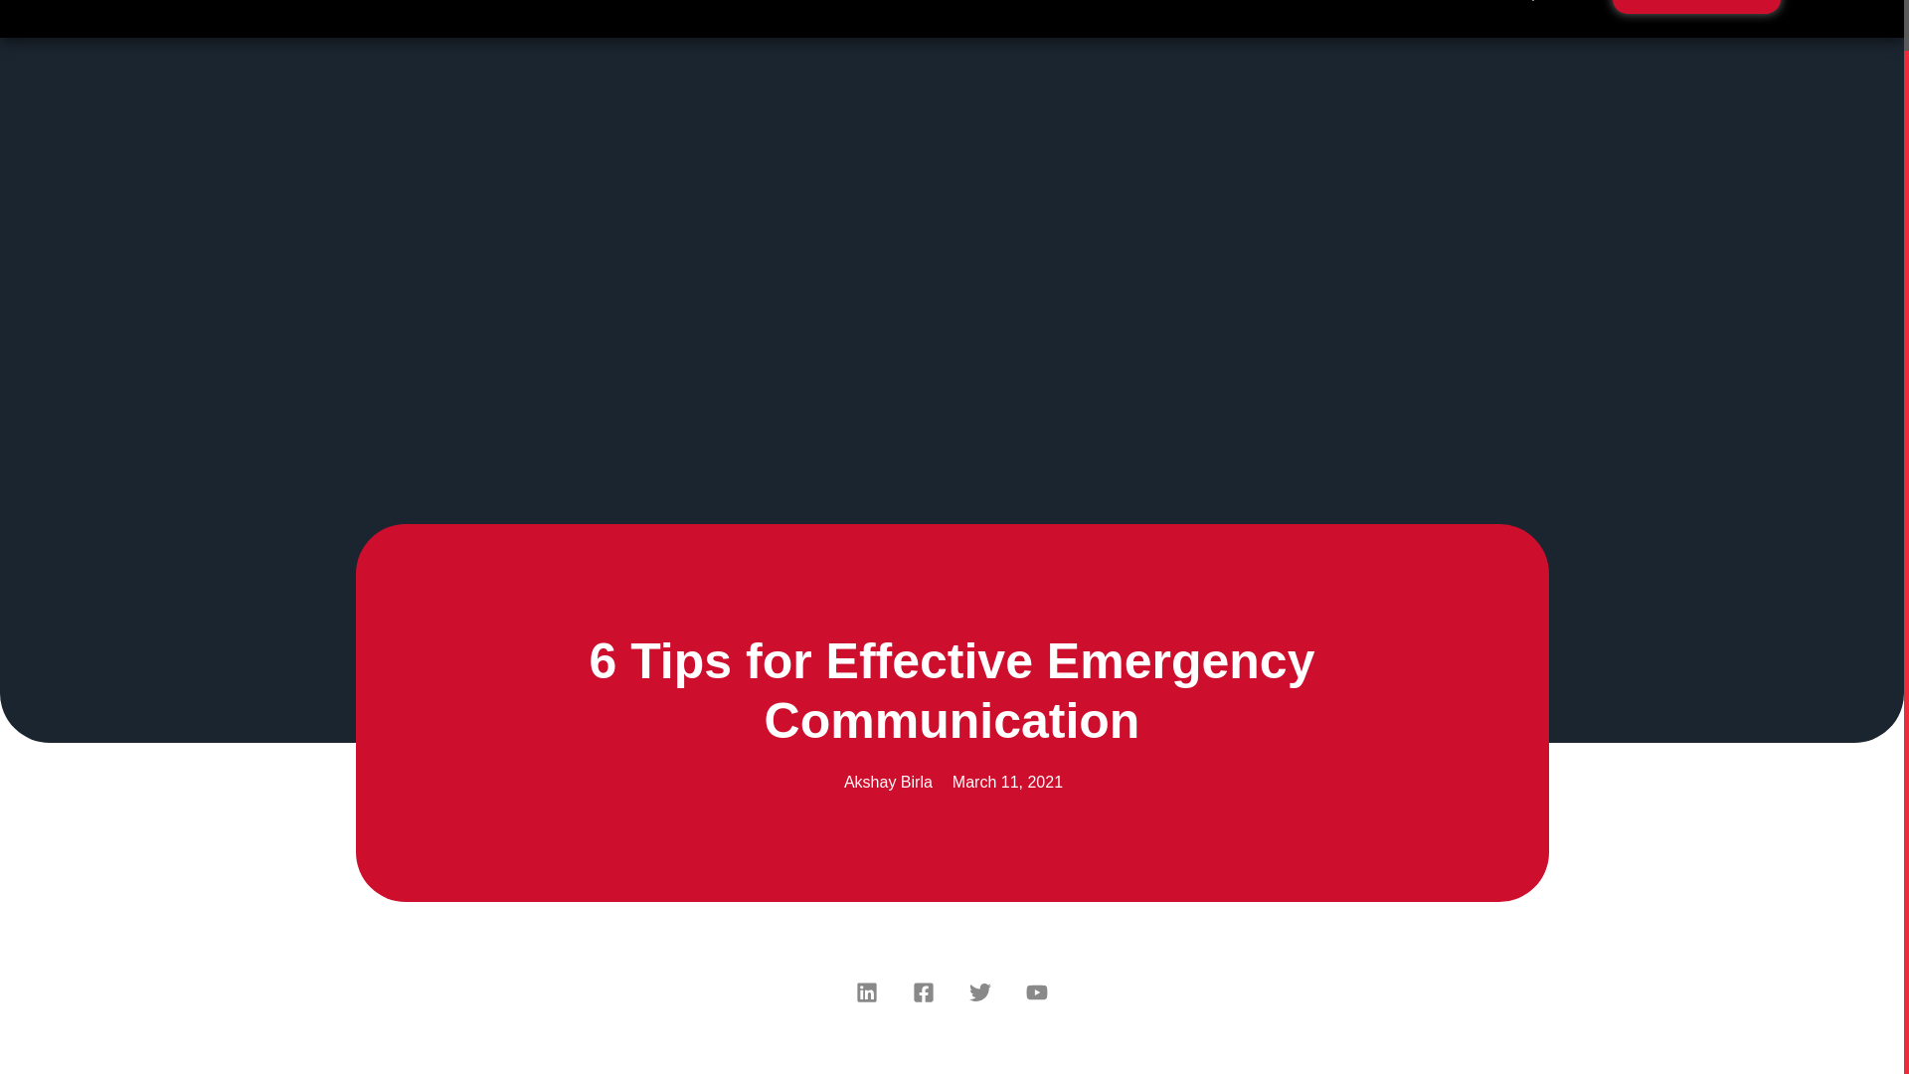  I want to click on PRODUCTS, so click(726, 8).